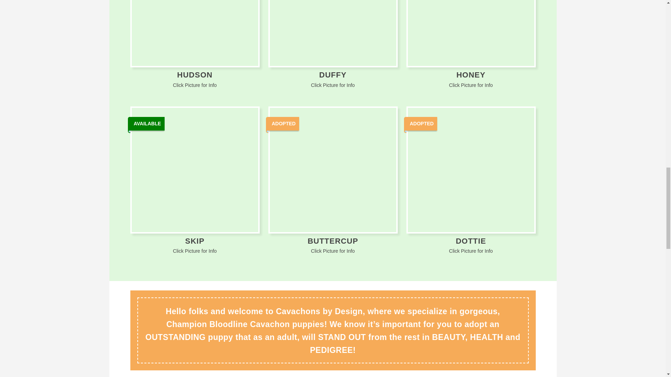 This screenshot has width=671, height=377. I want to click on Meadow, so click(194, 170).